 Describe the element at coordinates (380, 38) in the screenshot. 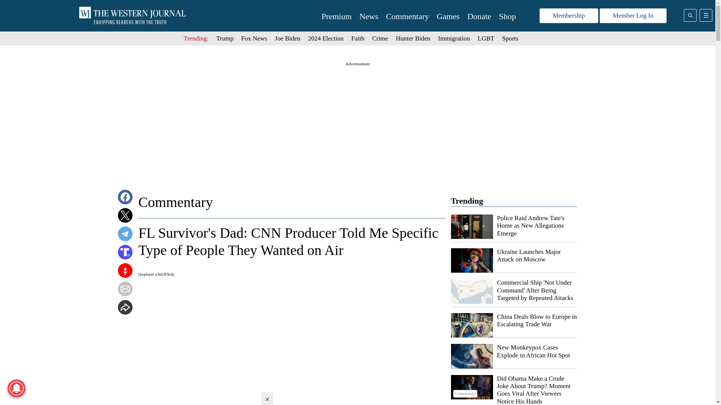

I see `Crime` at that location.